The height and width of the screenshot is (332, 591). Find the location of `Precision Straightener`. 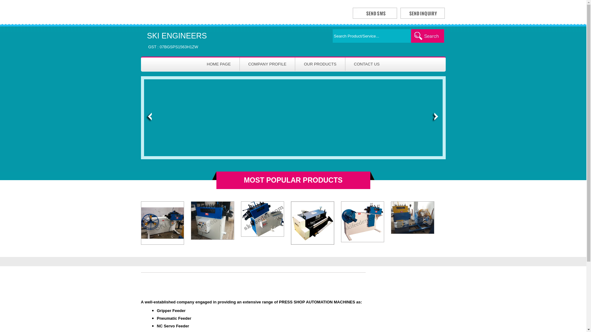

Precision Straightener is located at coordinates (177, 41).